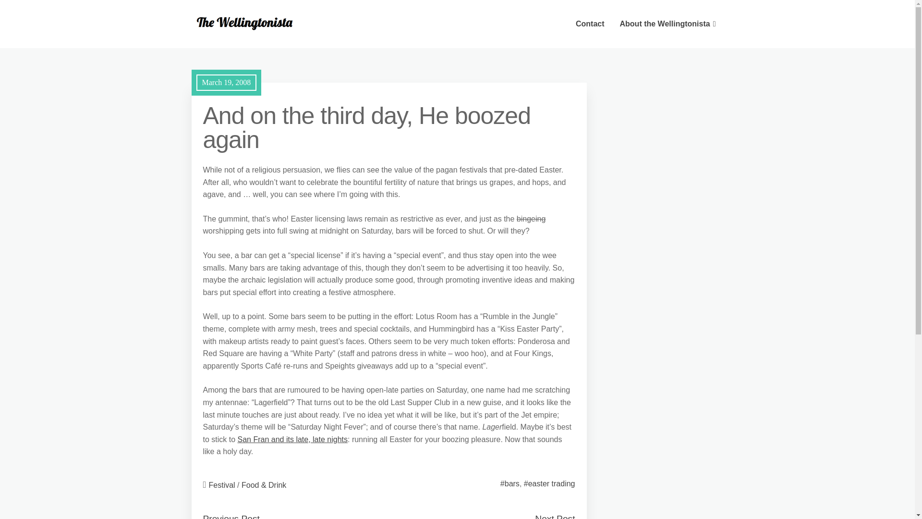 The image size is (922, 519). What do you see at coordinates (292, 439) in the screenshot?
I see `San Fran and its late, late nights` at bounding box center [292, 439].